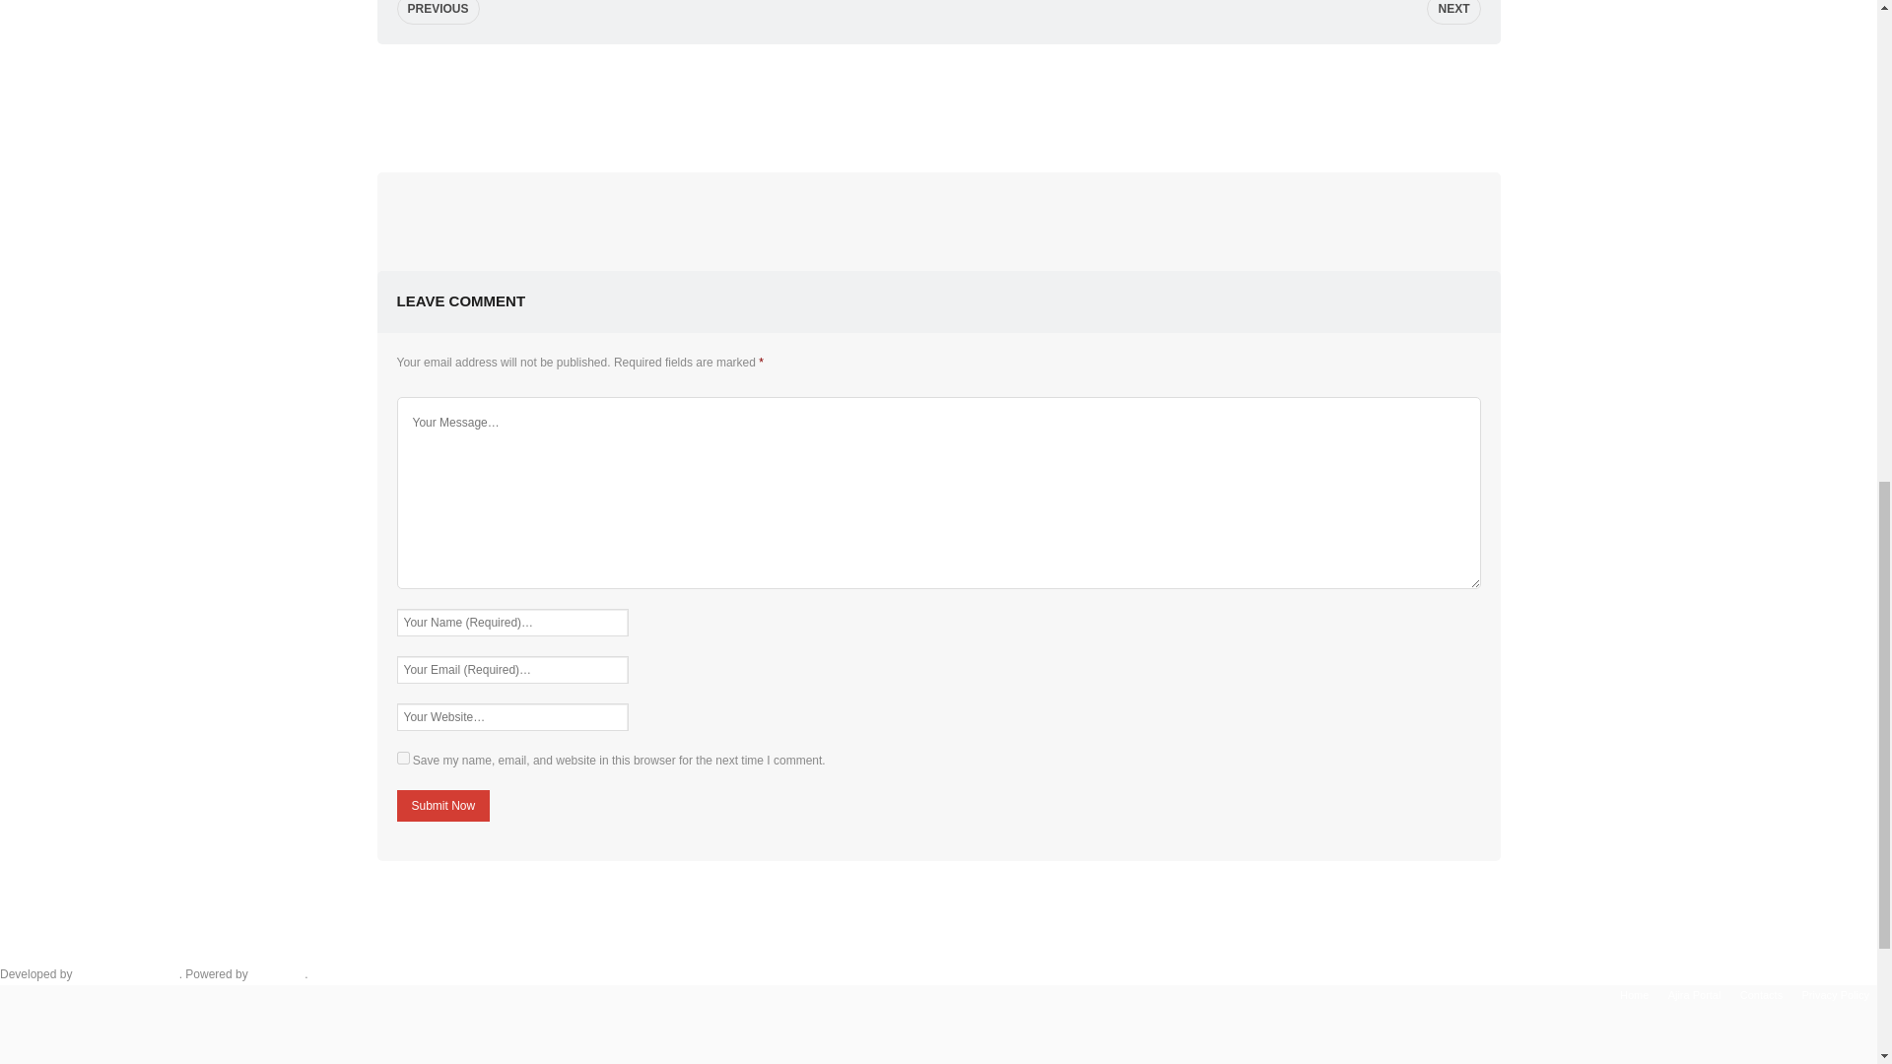 The image size is (1892, 1064). What do you see at coordinates (442, 806) in the screenshot?
I see `Submit Now` at bounding box center [442, 806].